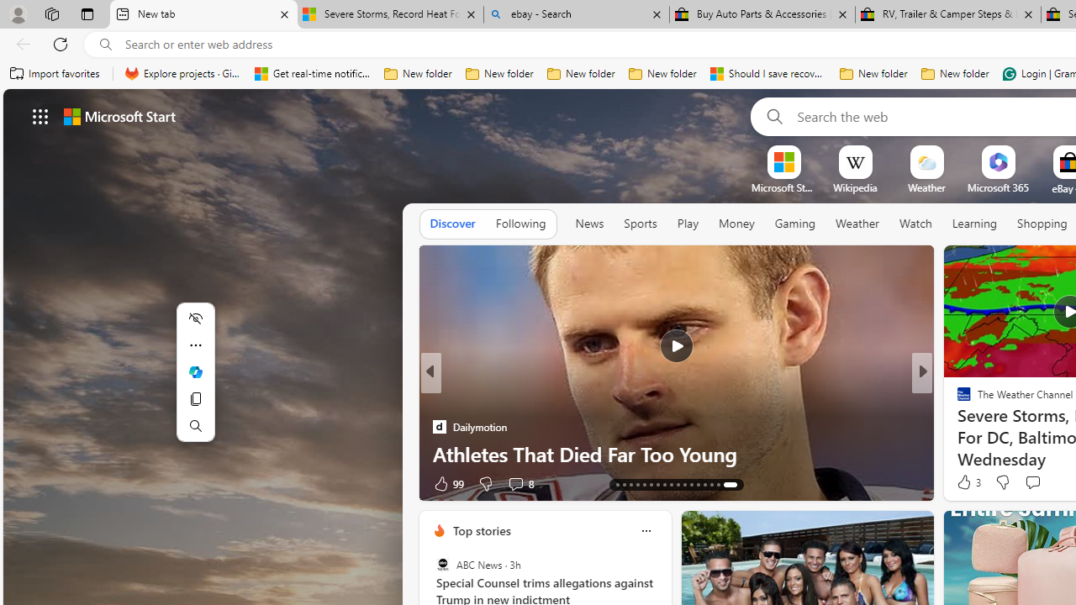  Describe the element at coordinates (667, 484) in the screenshot. I see `AutomationID: tab-19` at that location.